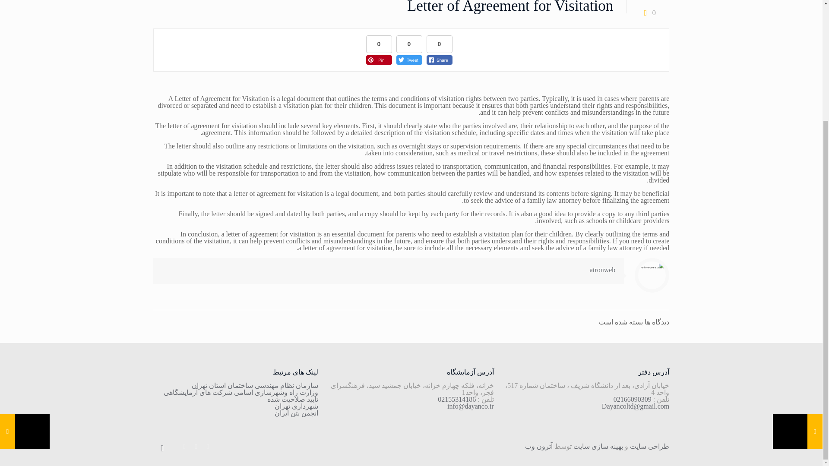  What do you see at coordinates (457, 399) in the screenshot?
I see `02155314186` at bounding box center [457, 399].